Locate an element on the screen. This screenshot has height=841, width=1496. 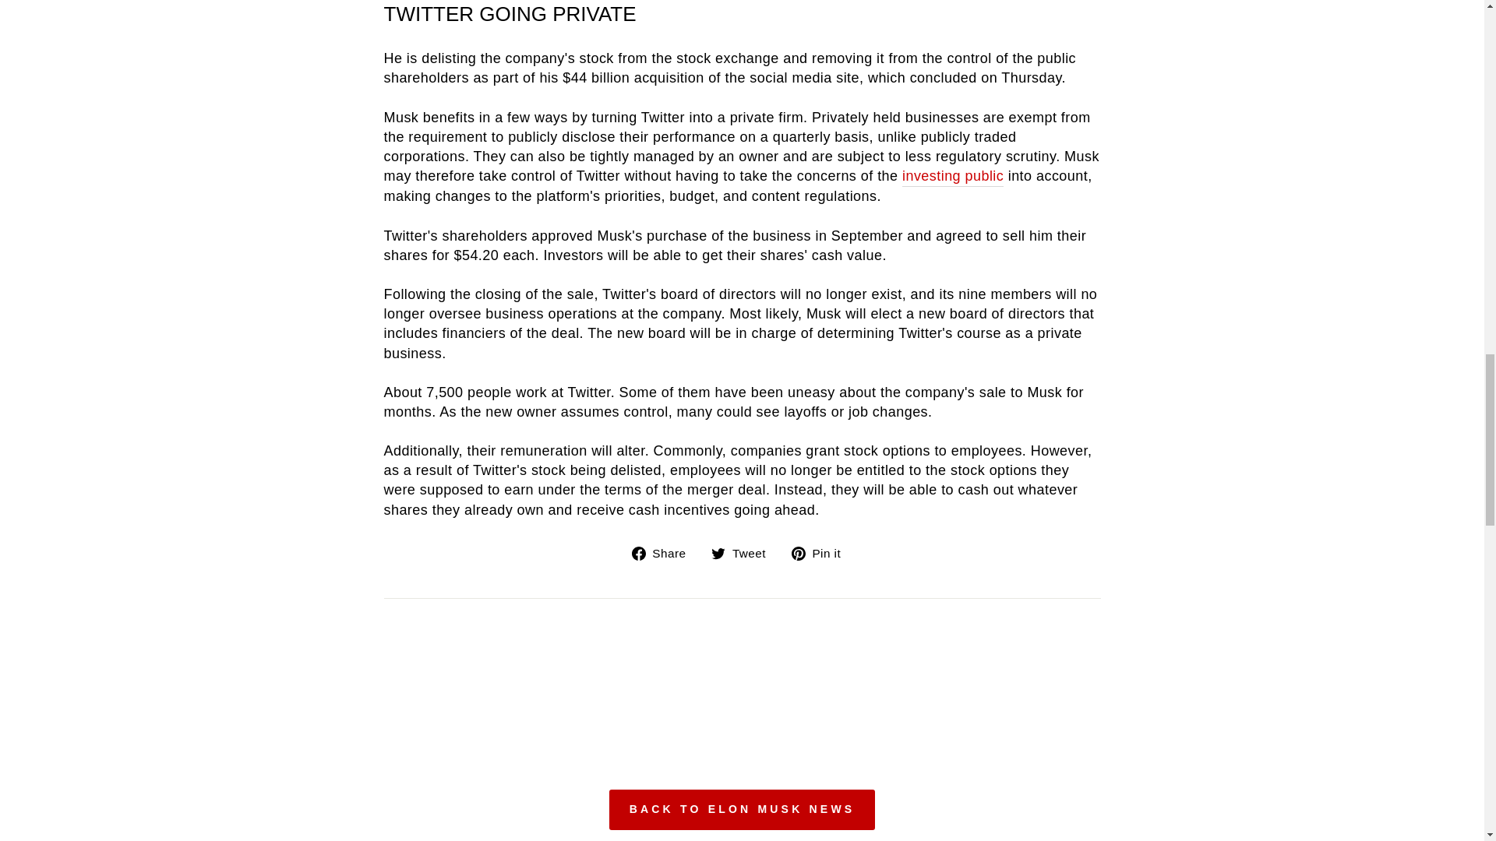
Tweet on Twitter is located at coordinates (745, 553).